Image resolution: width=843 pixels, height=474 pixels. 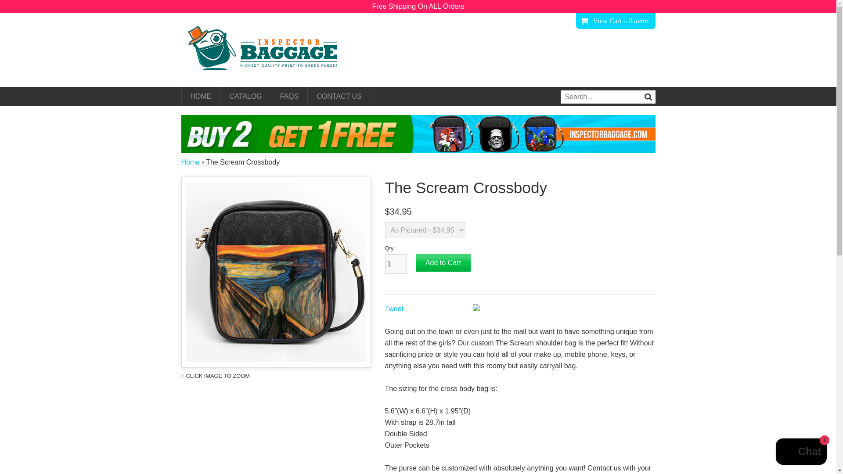 What do you see at coordinates (339, 96) in the screenshot?
I see `CONTACT US` at bounding box center [339, 96].